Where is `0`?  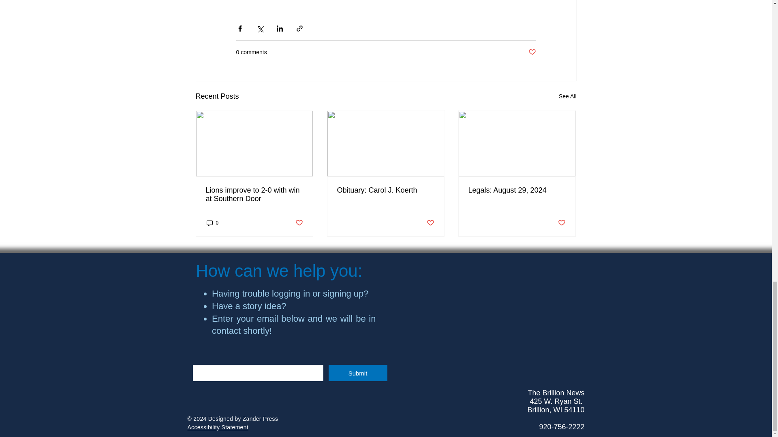
0 is located at coordinates (212, 223).